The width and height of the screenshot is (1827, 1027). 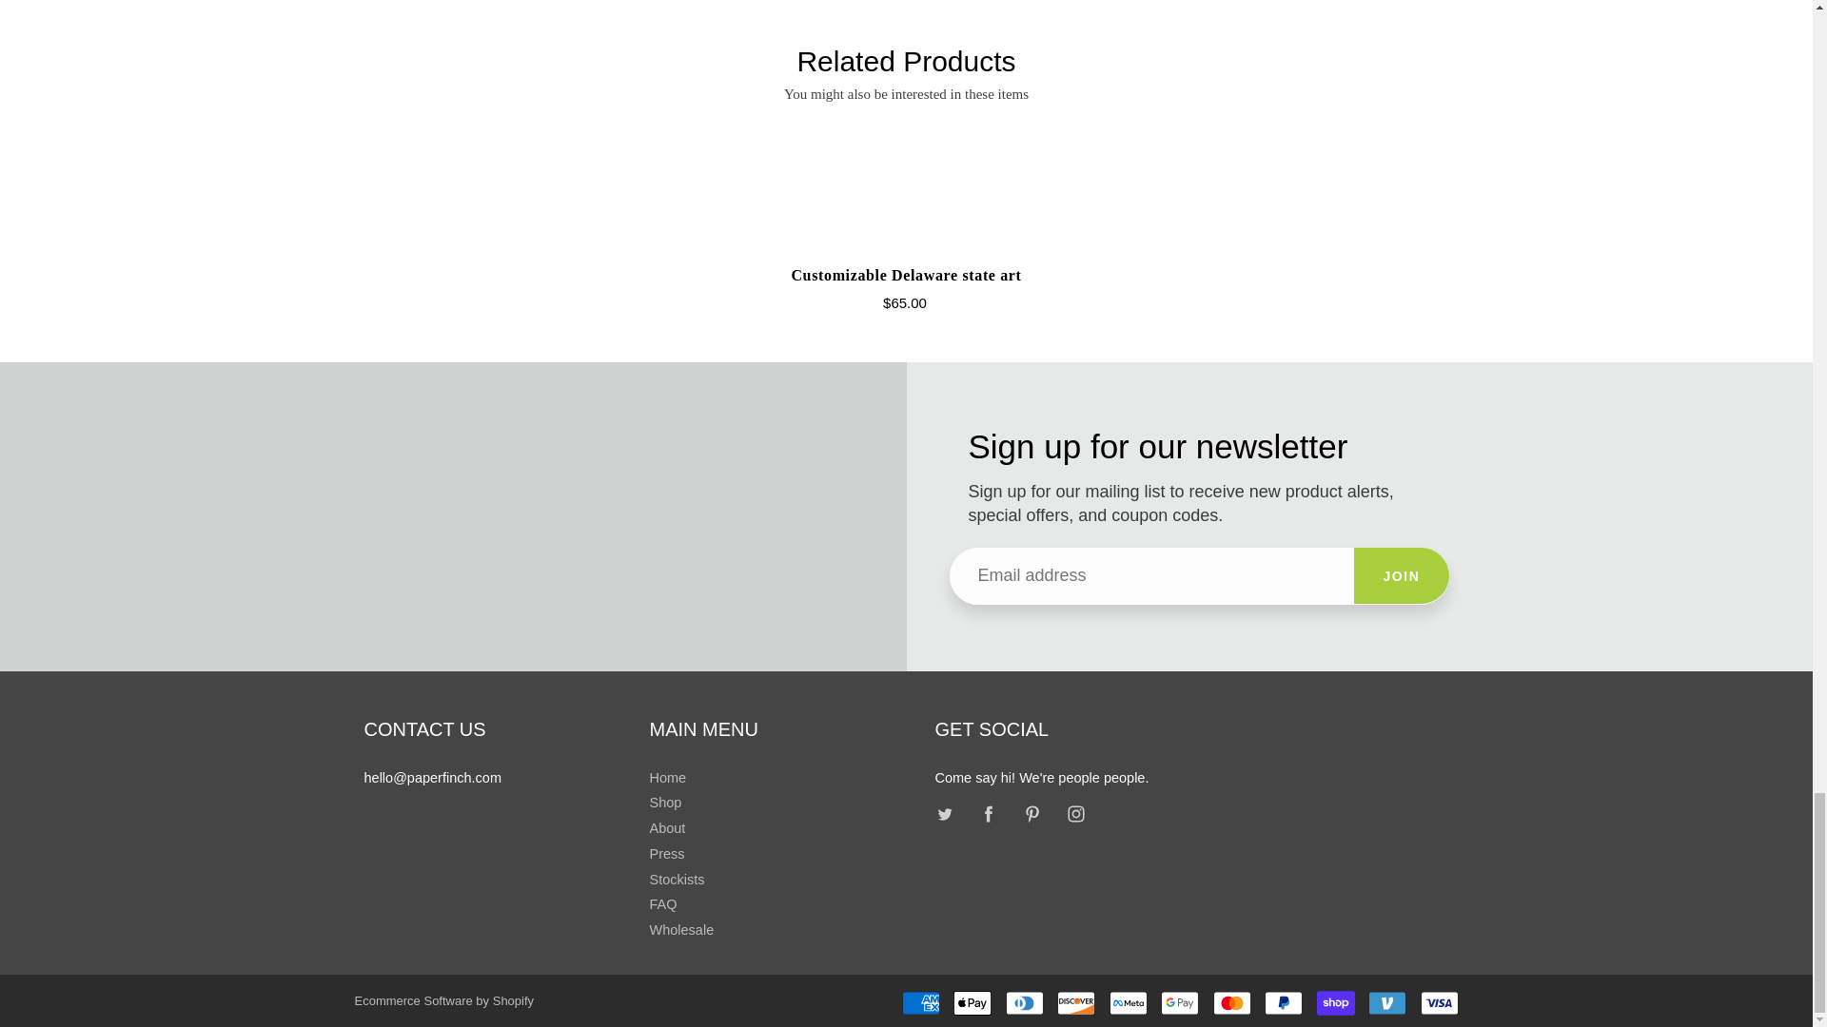 I want to click on Visa, so click(x=1439, y=1003).